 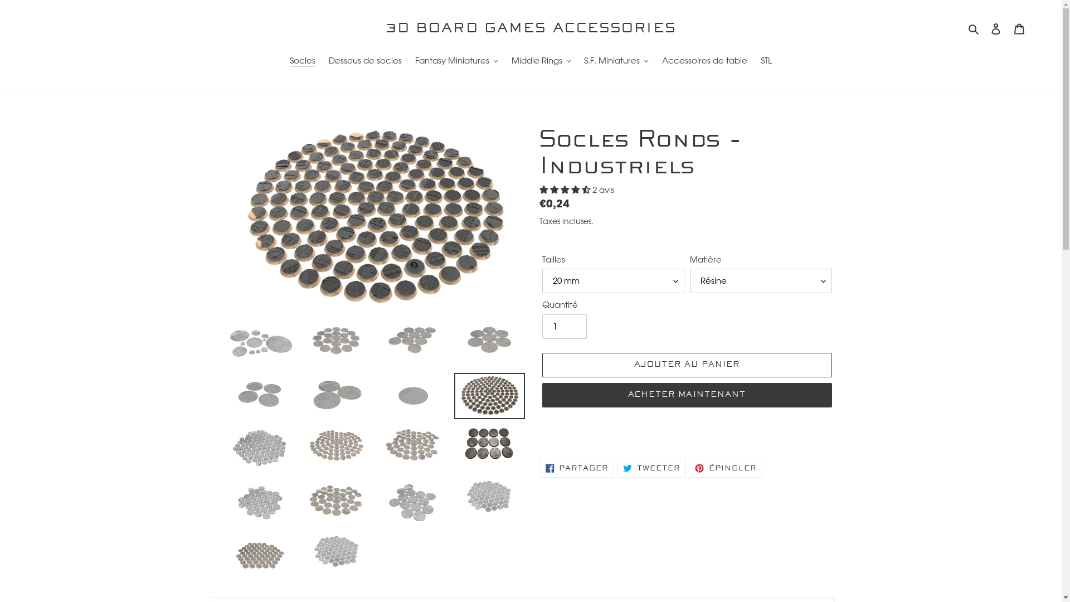 What do you see at coordinates (531, 28) in the screenshot?
I see `3D BOARD GAMES ACCESSORIES` at bounding box center [531, 28].